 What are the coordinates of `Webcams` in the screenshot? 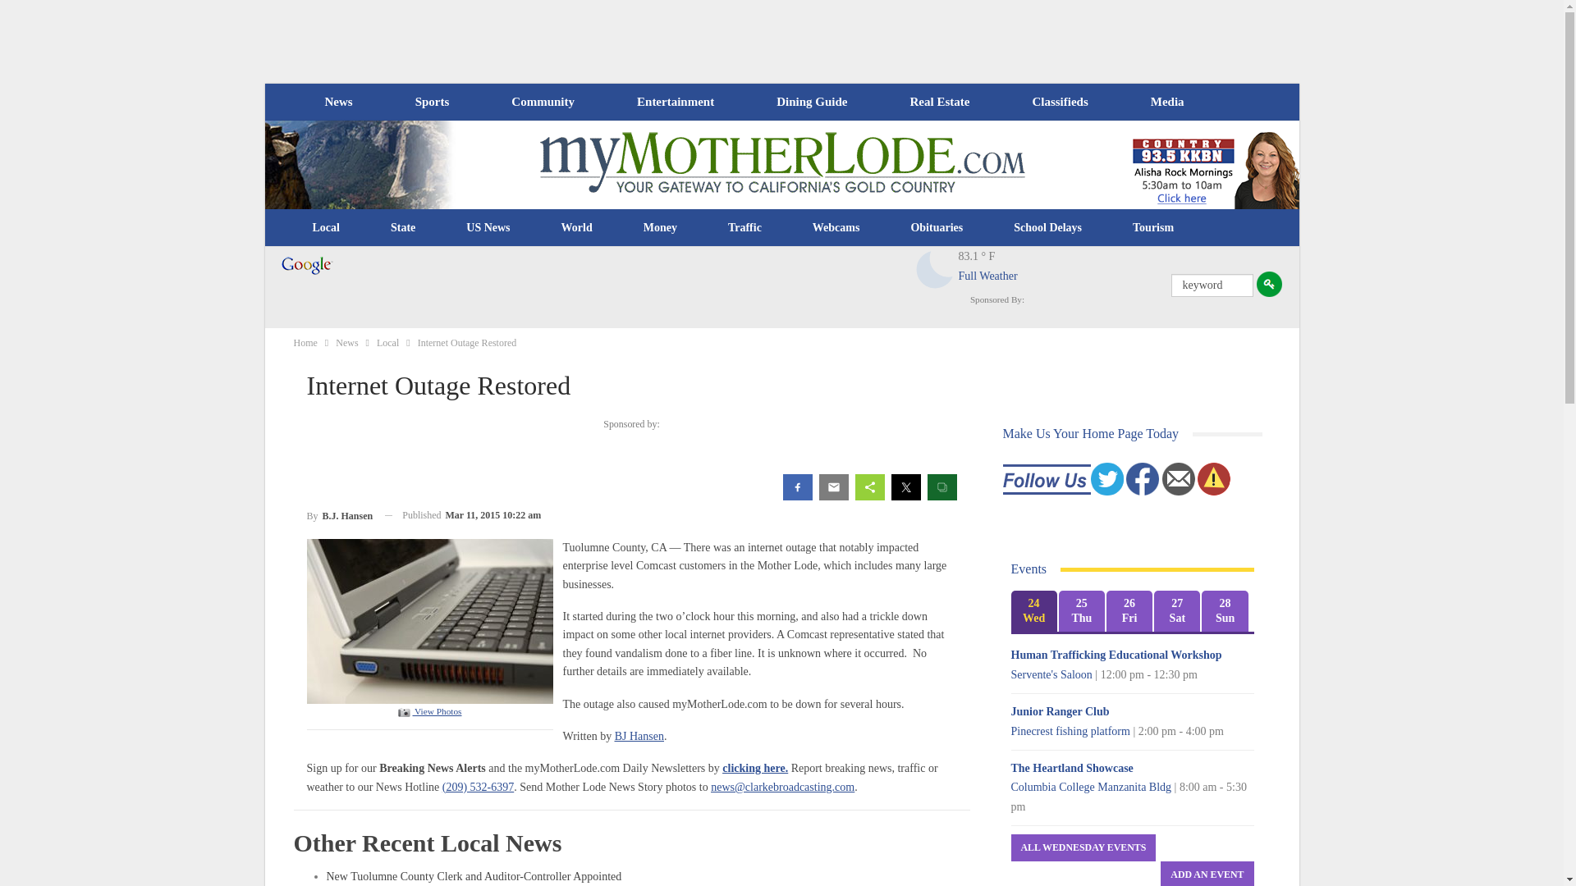 It's located at (836, 228).